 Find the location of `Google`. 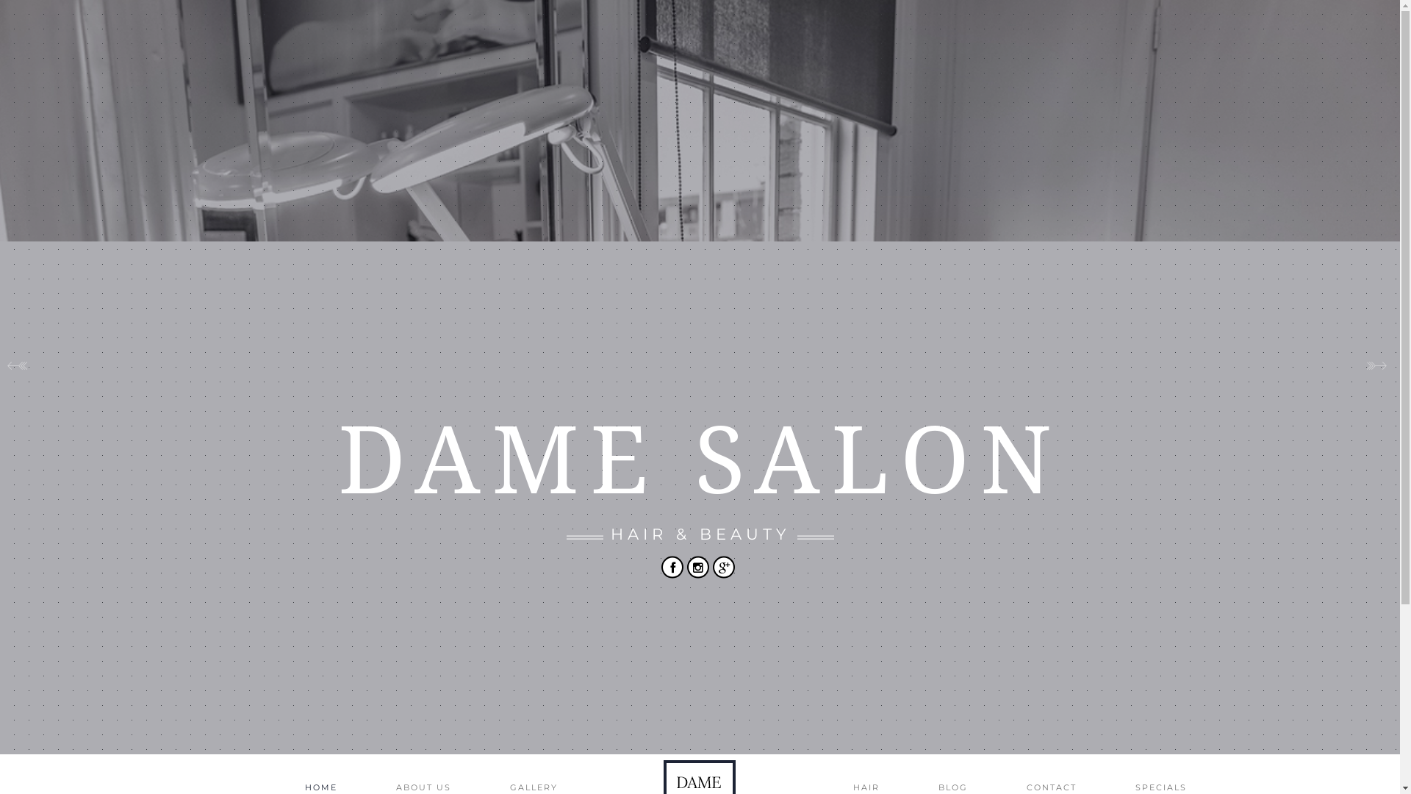

Google is located at coordinates (724, 567).